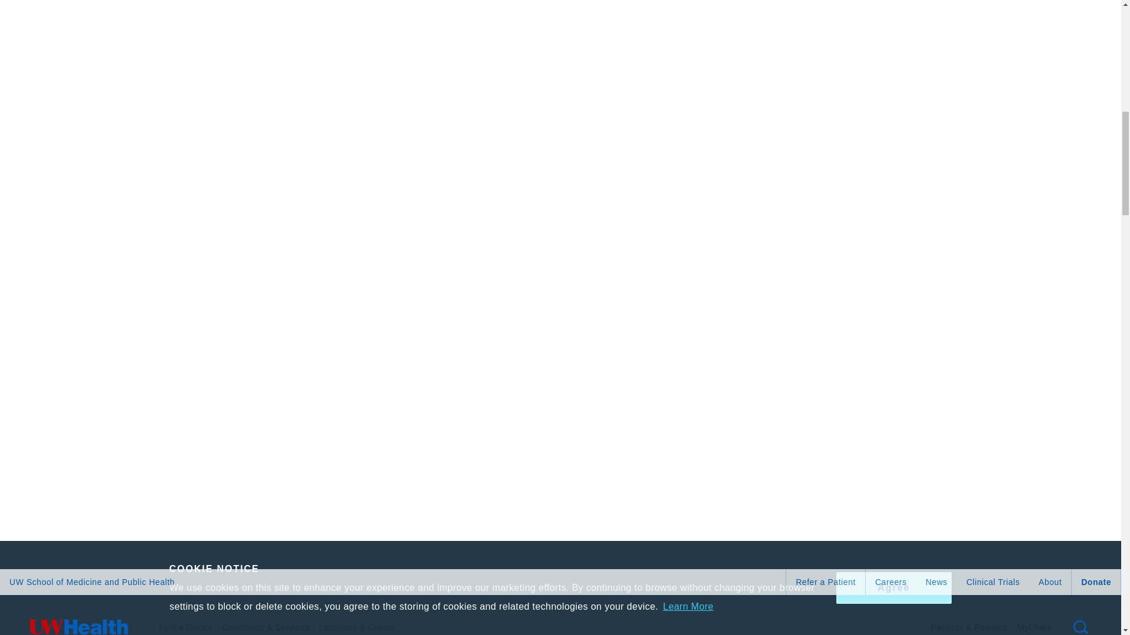 The width and height of the screenshot is (1130, 635). Describe the element at coordinates (185, 620) in the screenshot. I see `Find a Doctor` at that location.